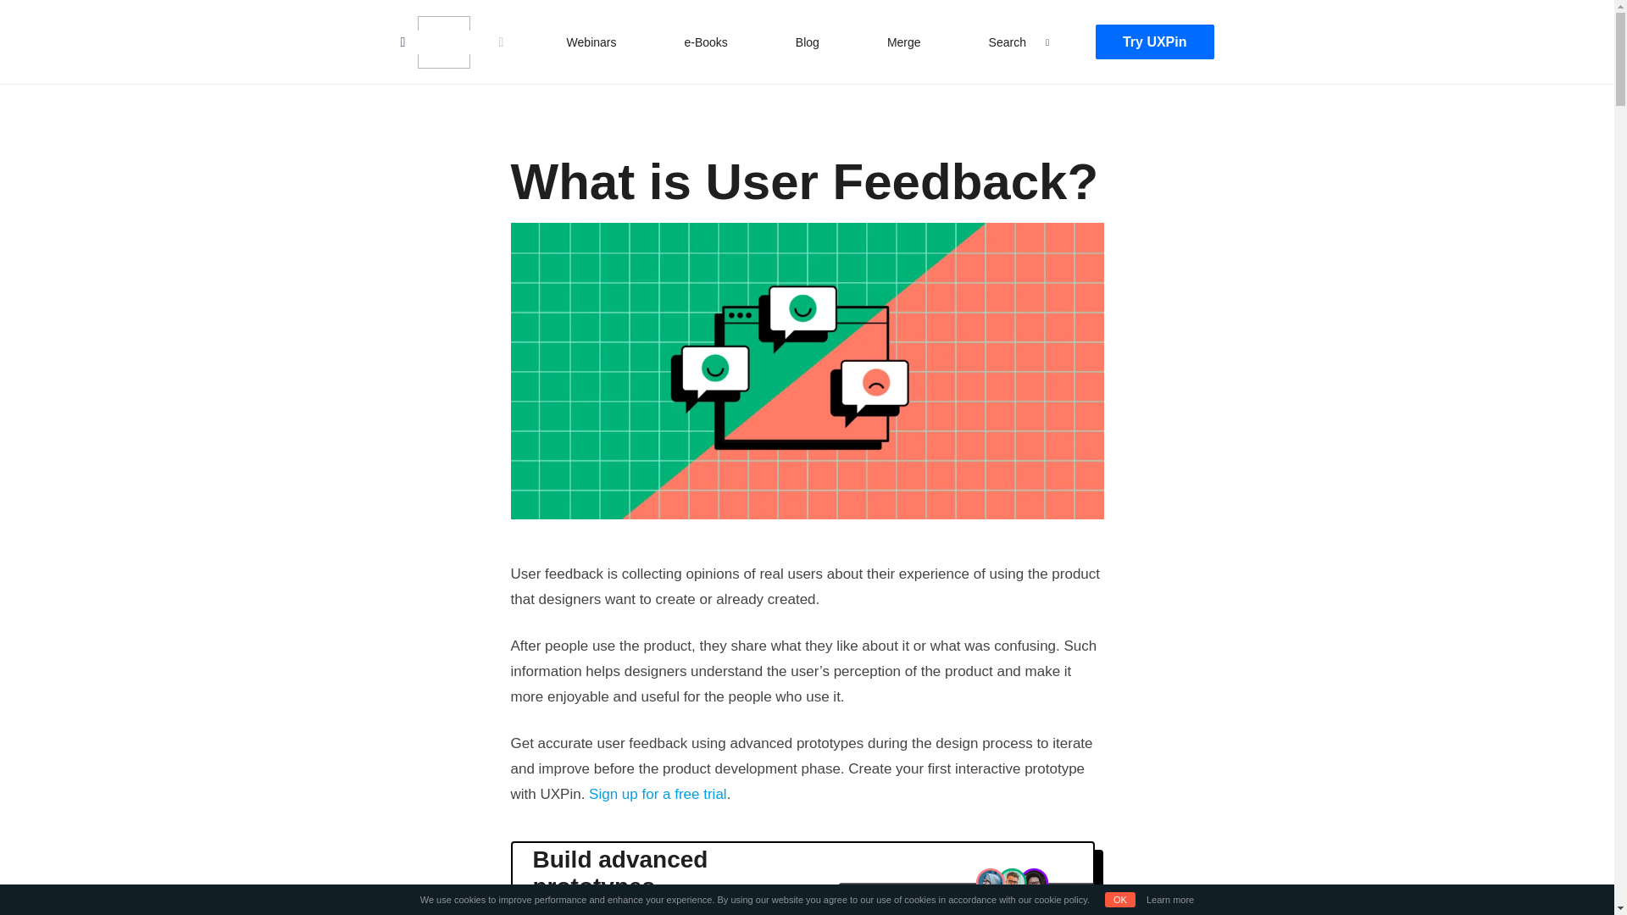 The width and height of the screenshot is (1627, 915). What do you see at coordinates (705, 42) in the screenshot?
I see `e-Books` at bounding box center [705, 42].